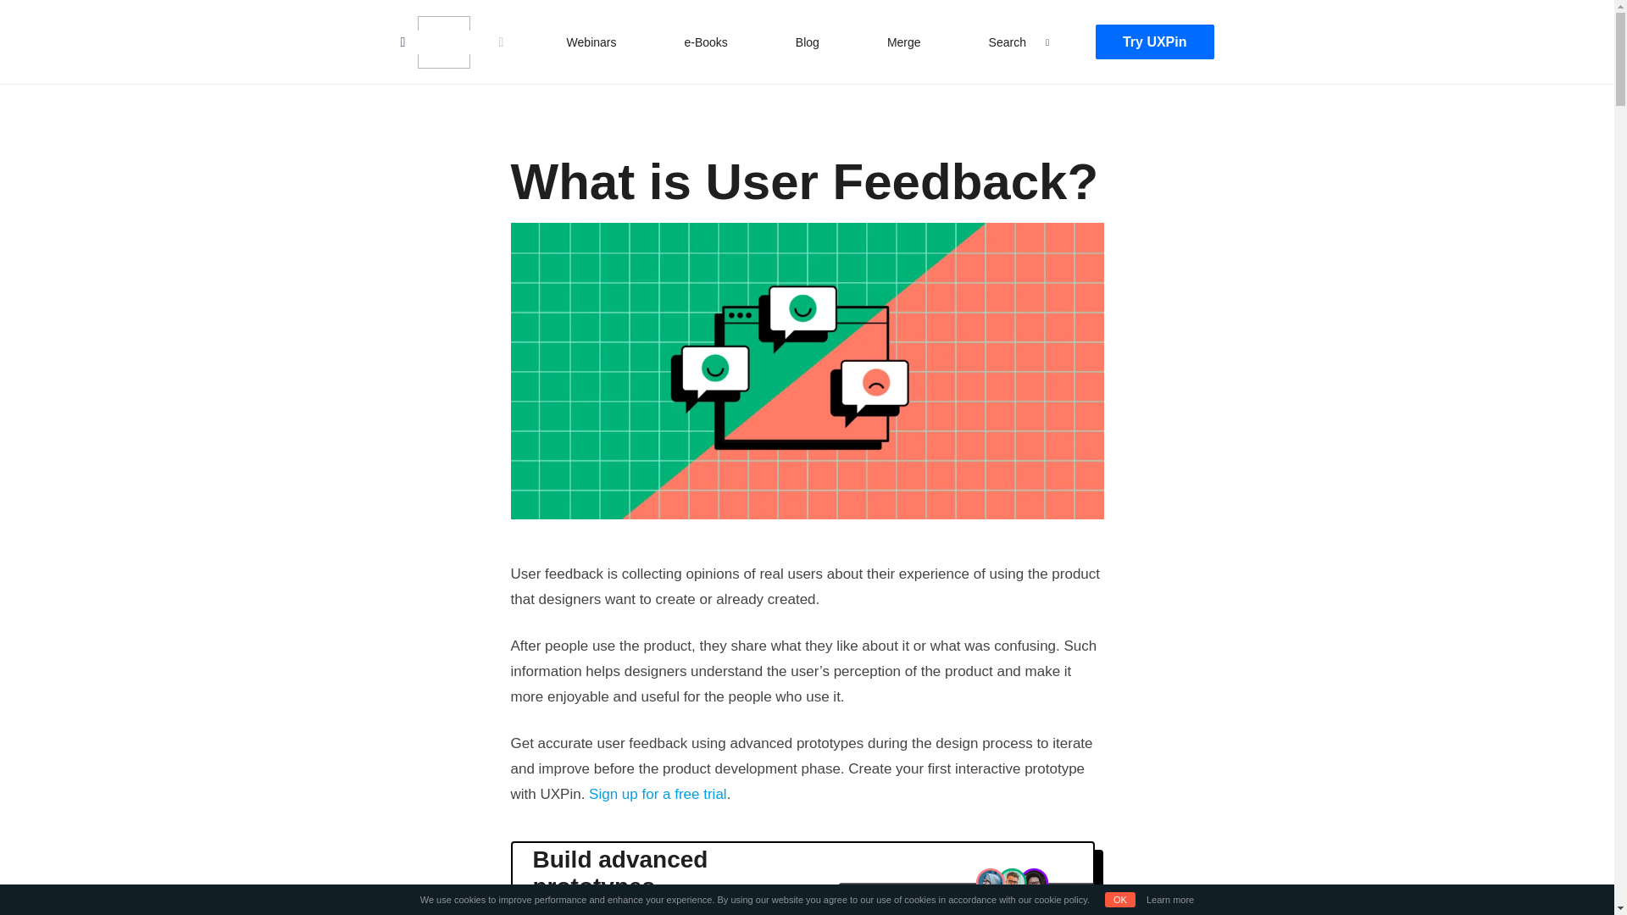 The width and height of the screenshot is (1627, 915). What do you see at coordinates (705, 42) in the screenshot?
I see `e-Books` at bounding box center [705, 42].